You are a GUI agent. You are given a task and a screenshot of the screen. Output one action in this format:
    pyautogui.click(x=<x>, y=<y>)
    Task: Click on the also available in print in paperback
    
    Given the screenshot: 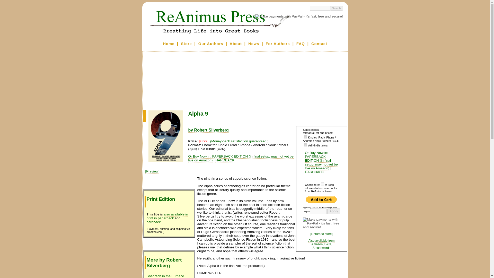 What is the action you would take?
    pyautogui.click(x=167, y=216)
    